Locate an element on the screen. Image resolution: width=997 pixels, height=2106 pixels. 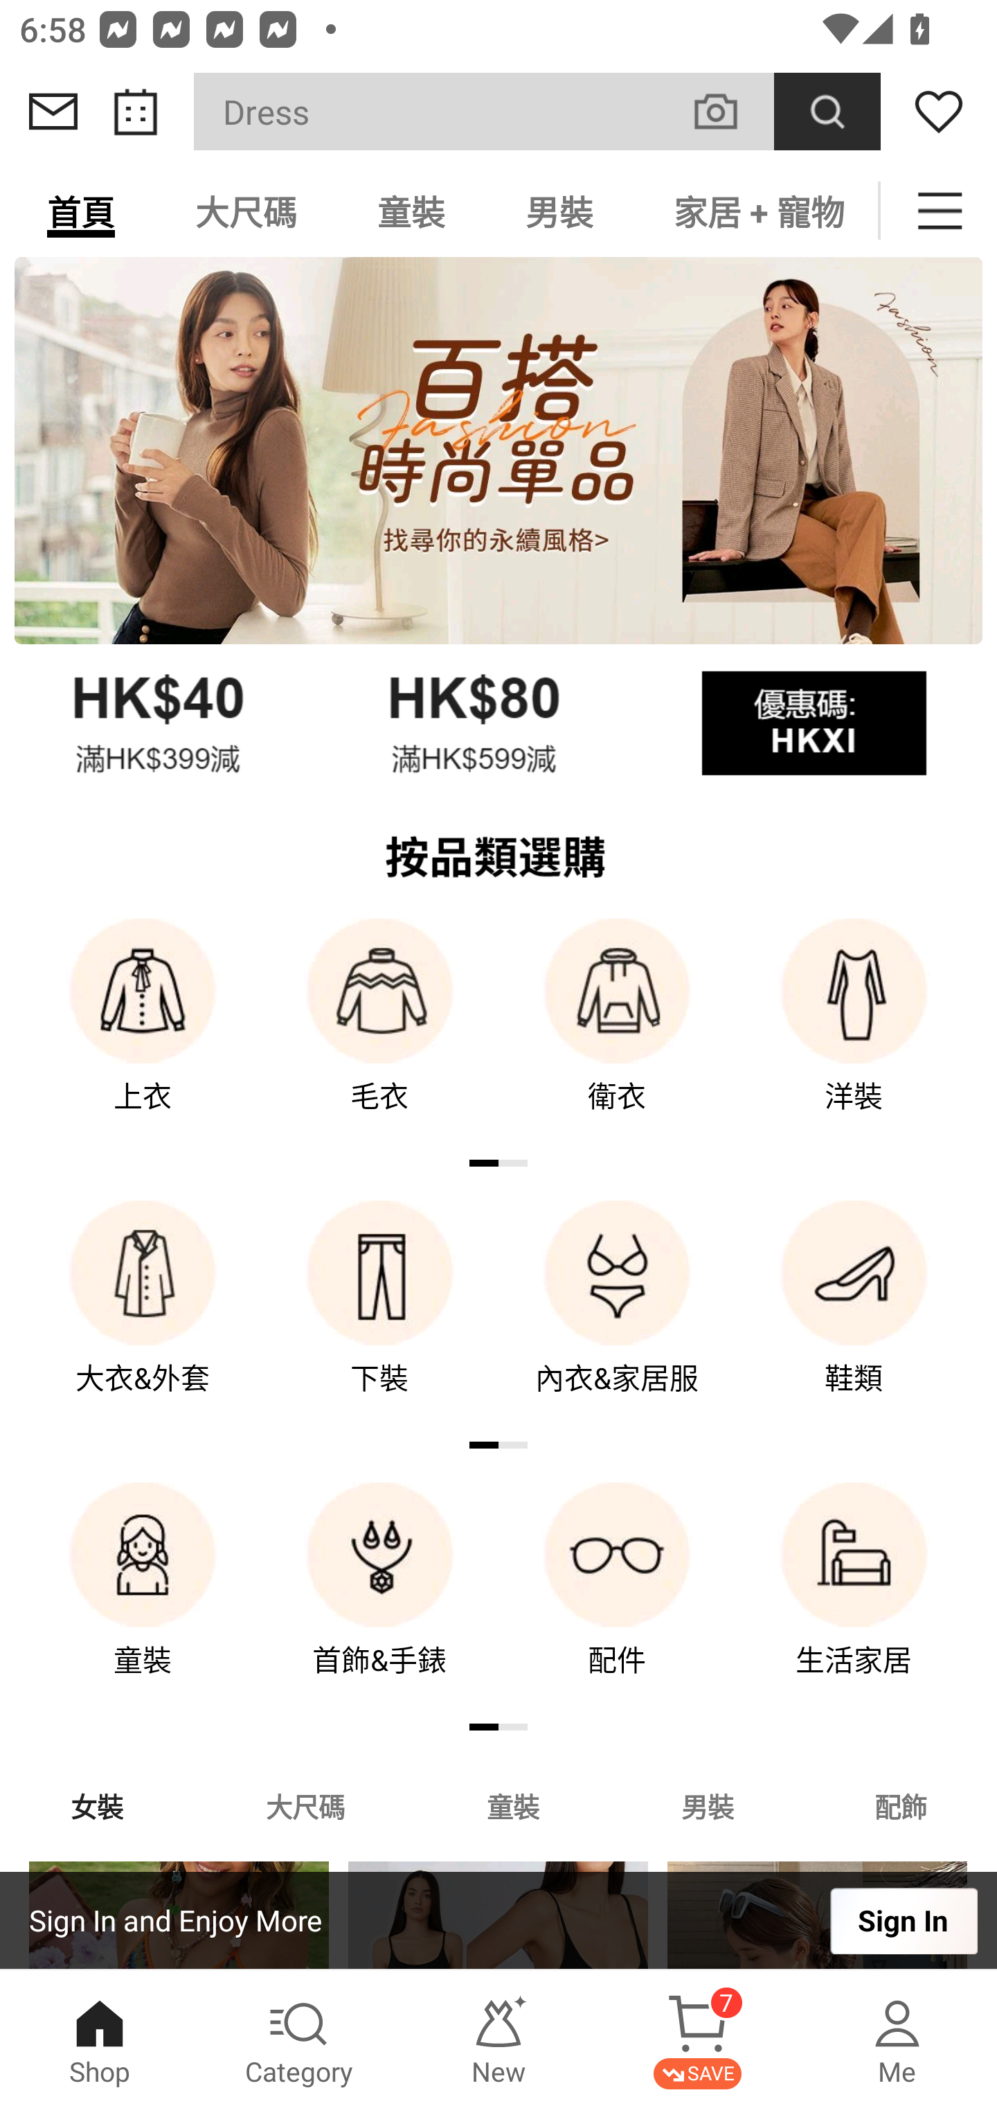
女裝 is located at coordinates (97, 1805).